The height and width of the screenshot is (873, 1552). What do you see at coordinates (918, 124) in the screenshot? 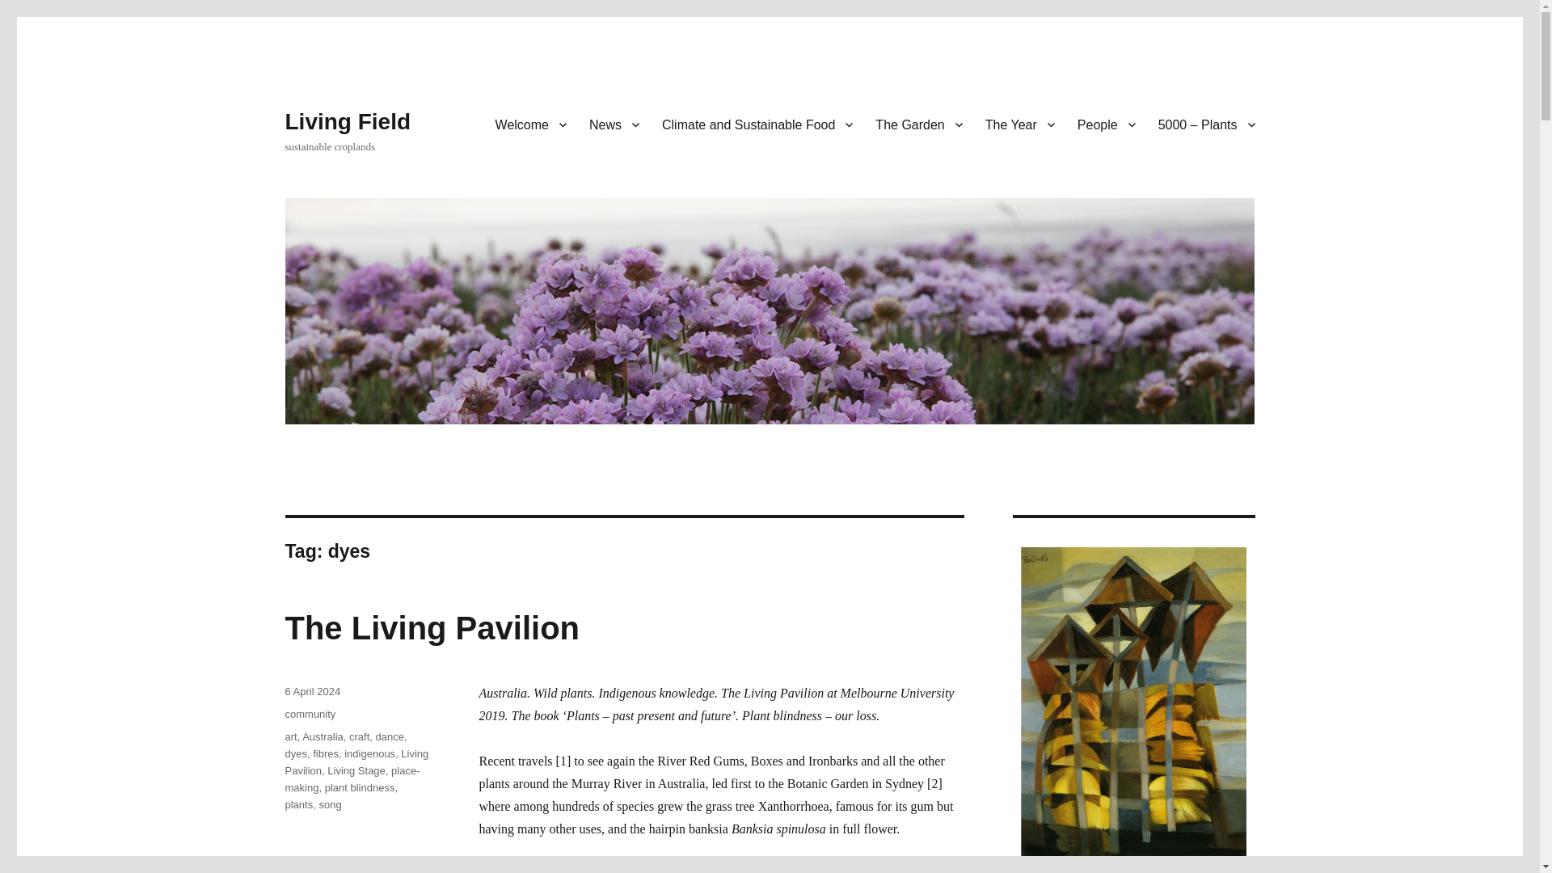
I see `The Garden` at bounding box center [918, 124].